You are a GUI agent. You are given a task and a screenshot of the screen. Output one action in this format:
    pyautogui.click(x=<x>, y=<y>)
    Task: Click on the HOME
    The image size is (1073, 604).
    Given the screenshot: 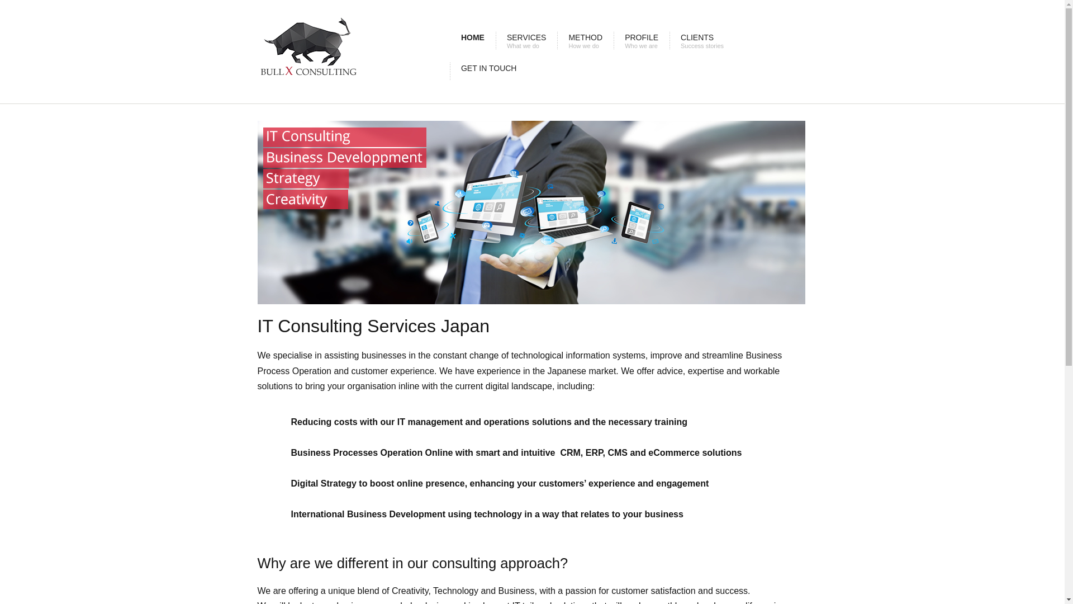 What is the action you would take?
    pyautogui.click(x=473, y=40)
    